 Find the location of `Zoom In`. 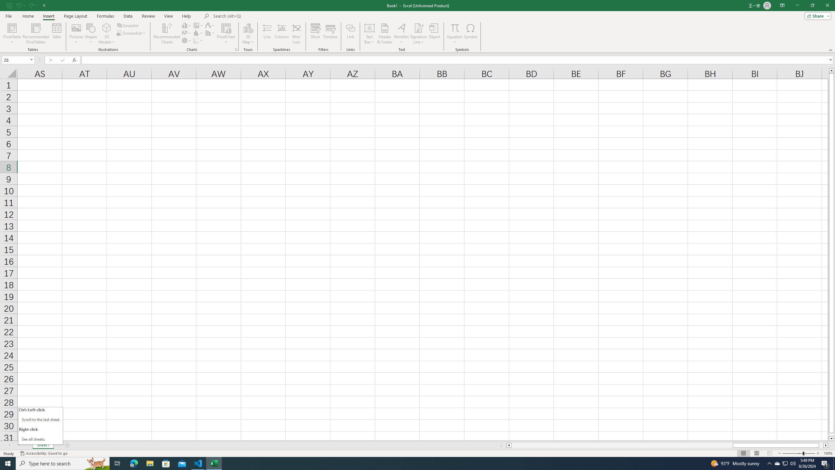

Zoom In is located at coordinates (818, 453).